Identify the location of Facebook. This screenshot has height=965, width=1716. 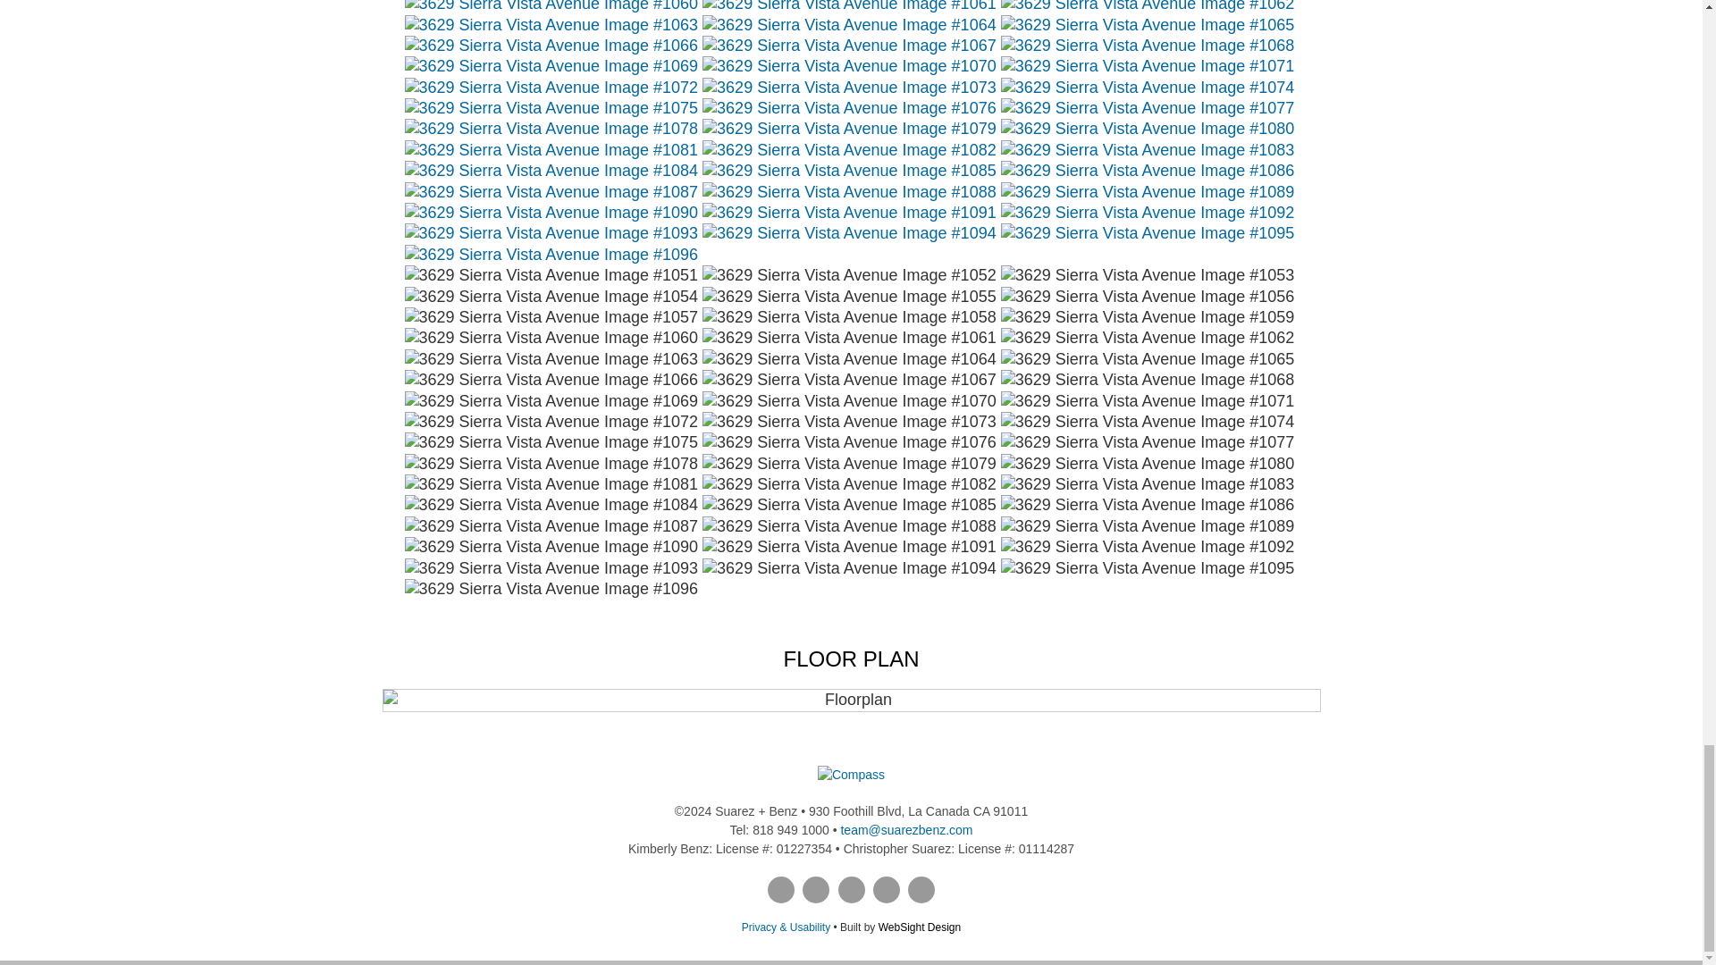
(780, 889).